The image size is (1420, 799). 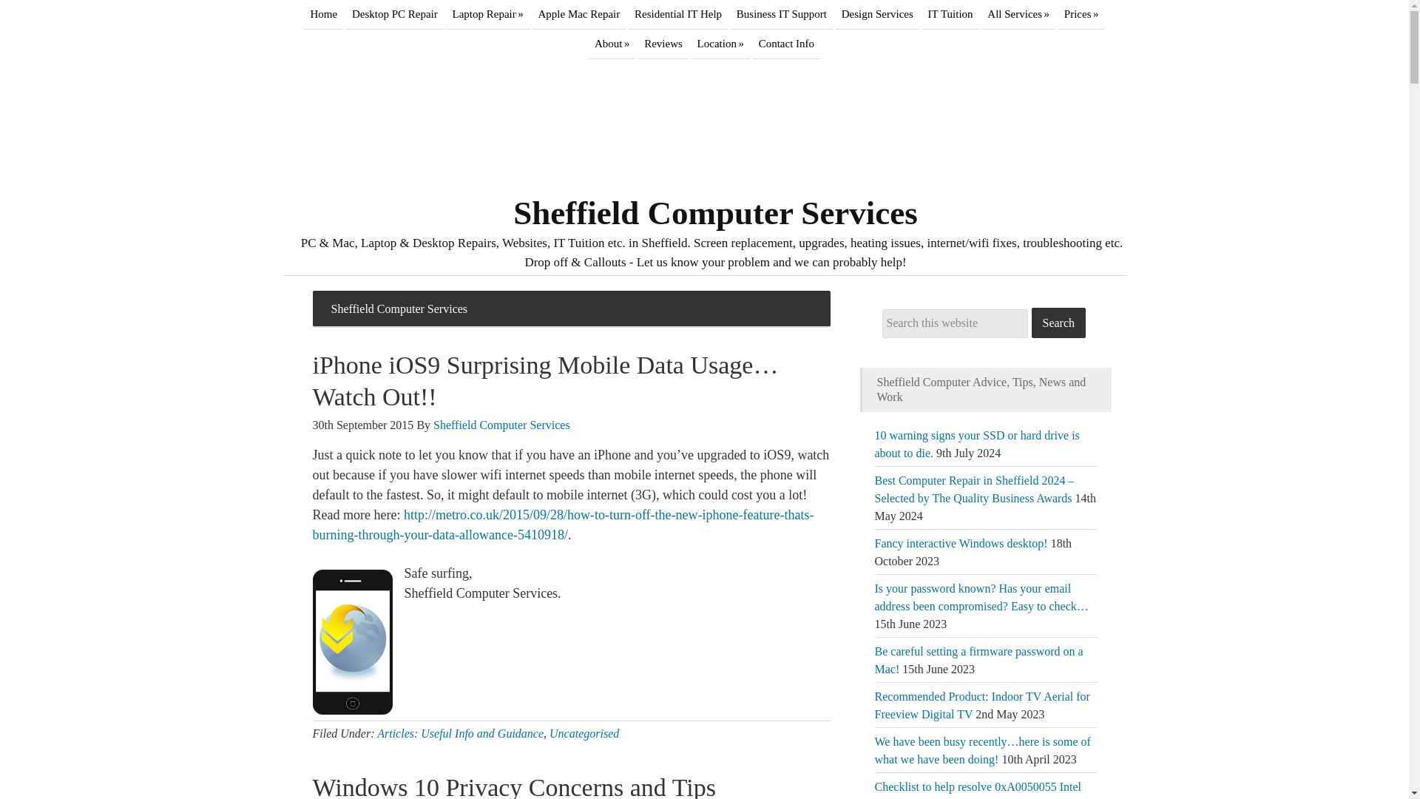 What do you see at coordinates (781, 15) in the screenshot?
I see `Business IT Support` at bounding box center [781, 15].